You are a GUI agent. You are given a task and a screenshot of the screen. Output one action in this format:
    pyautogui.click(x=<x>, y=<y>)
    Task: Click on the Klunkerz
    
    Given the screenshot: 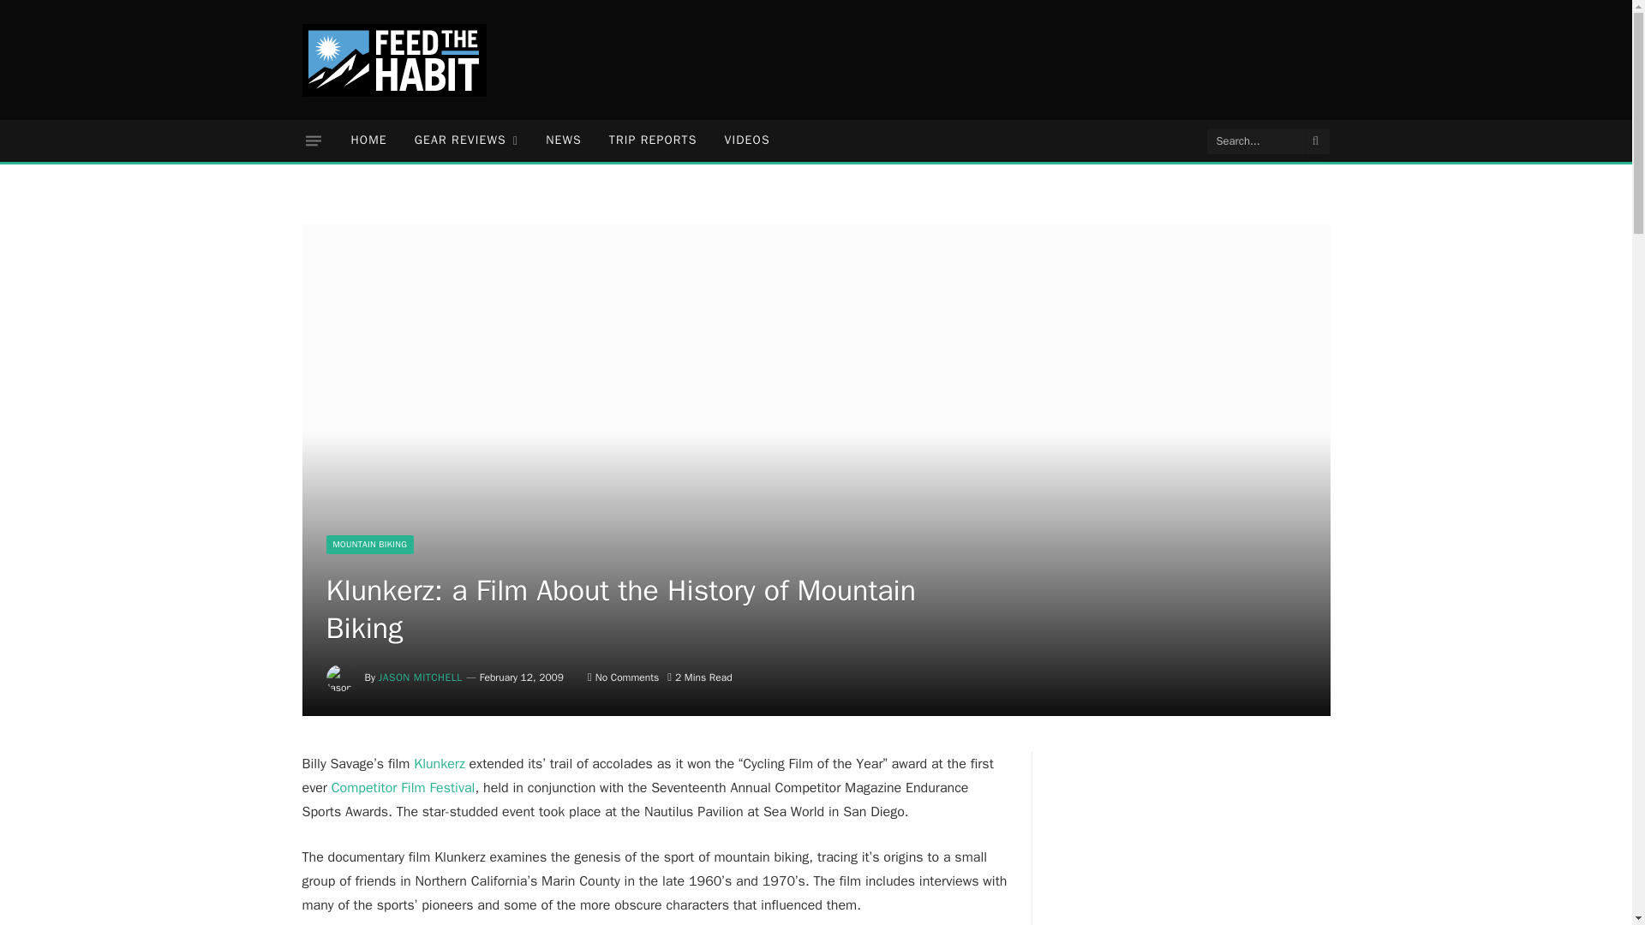 What is the action you would take?
    pyautogui.click(x=439, y=764)
    